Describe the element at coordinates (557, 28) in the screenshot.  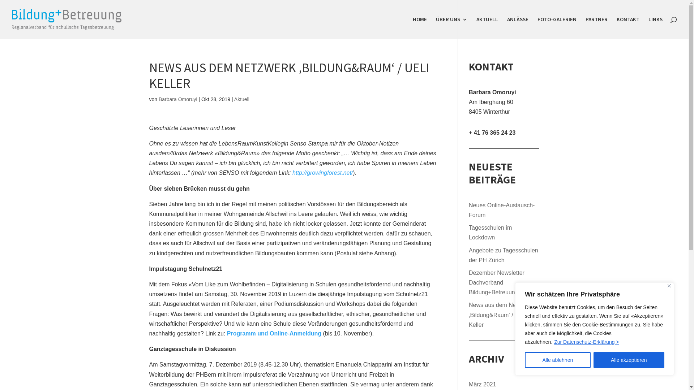
I see `FOTO-GALERIEN` at that location.